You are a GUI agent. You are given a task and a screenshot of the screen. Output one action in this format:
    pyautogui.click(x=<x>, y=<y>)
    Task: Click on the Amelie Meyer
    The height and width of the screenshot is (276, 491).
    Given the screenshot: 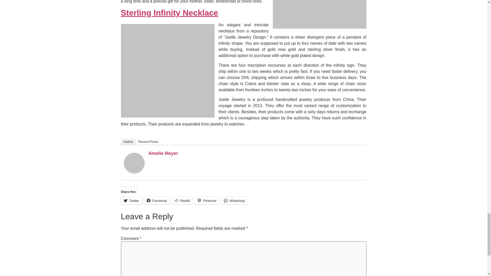 What is the action you would take?
    pyautogui.click(x=163, y=153)
    